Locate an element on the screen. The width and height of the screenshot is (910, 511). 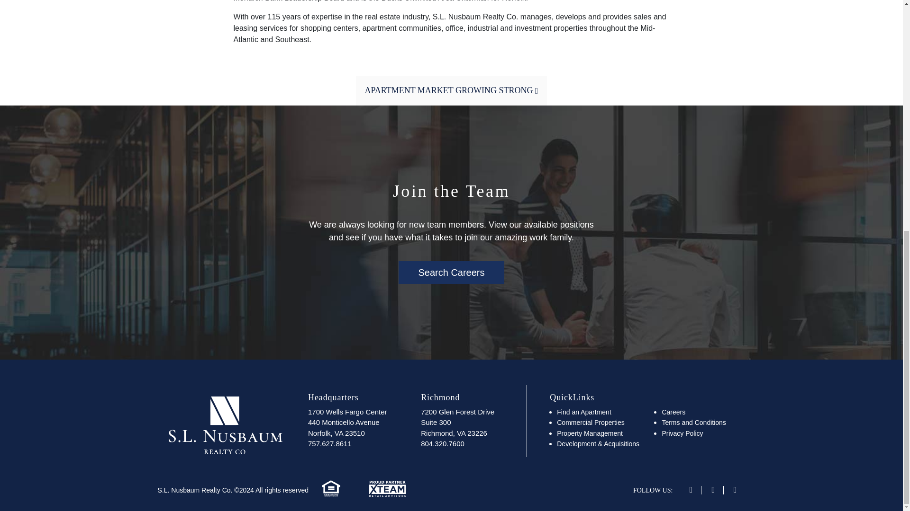
APARTMENT MARKET GROWING STRONG  is located at coordinates (457, 422).